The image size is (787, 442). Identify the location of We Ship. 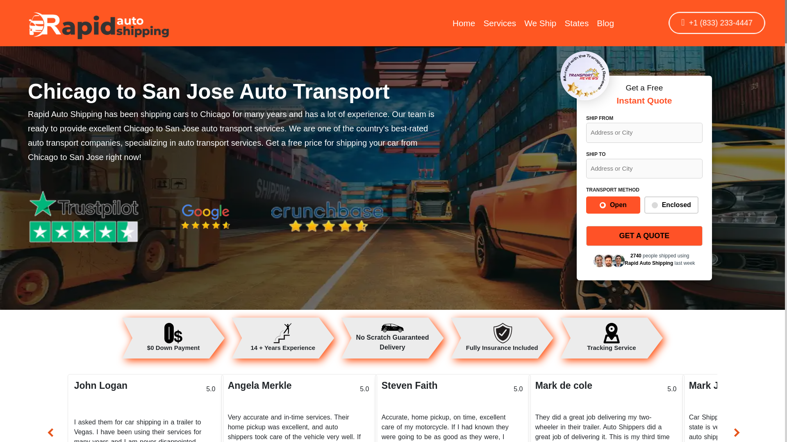
(540, 23).